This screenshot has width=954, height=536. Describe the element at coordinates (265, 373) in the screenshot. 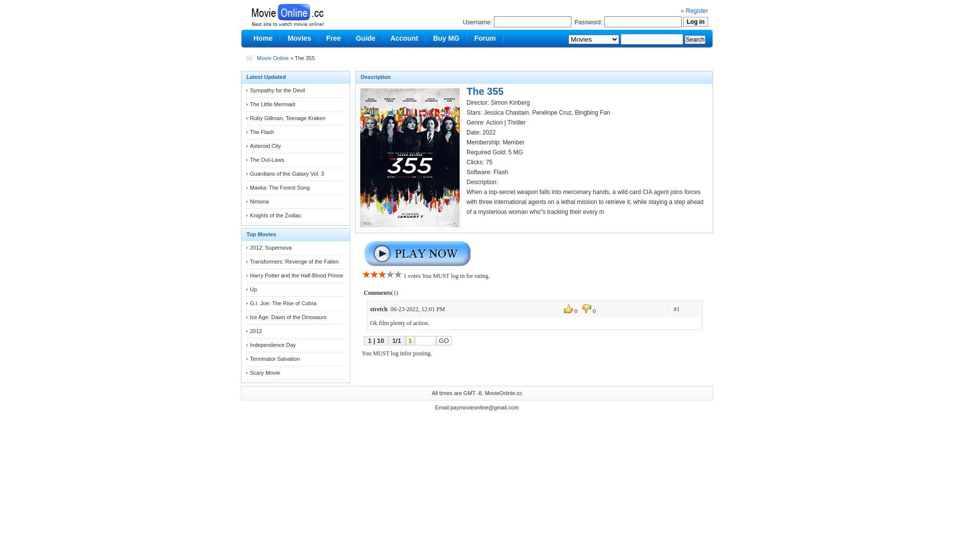

I see `Scary Movie` at that location.